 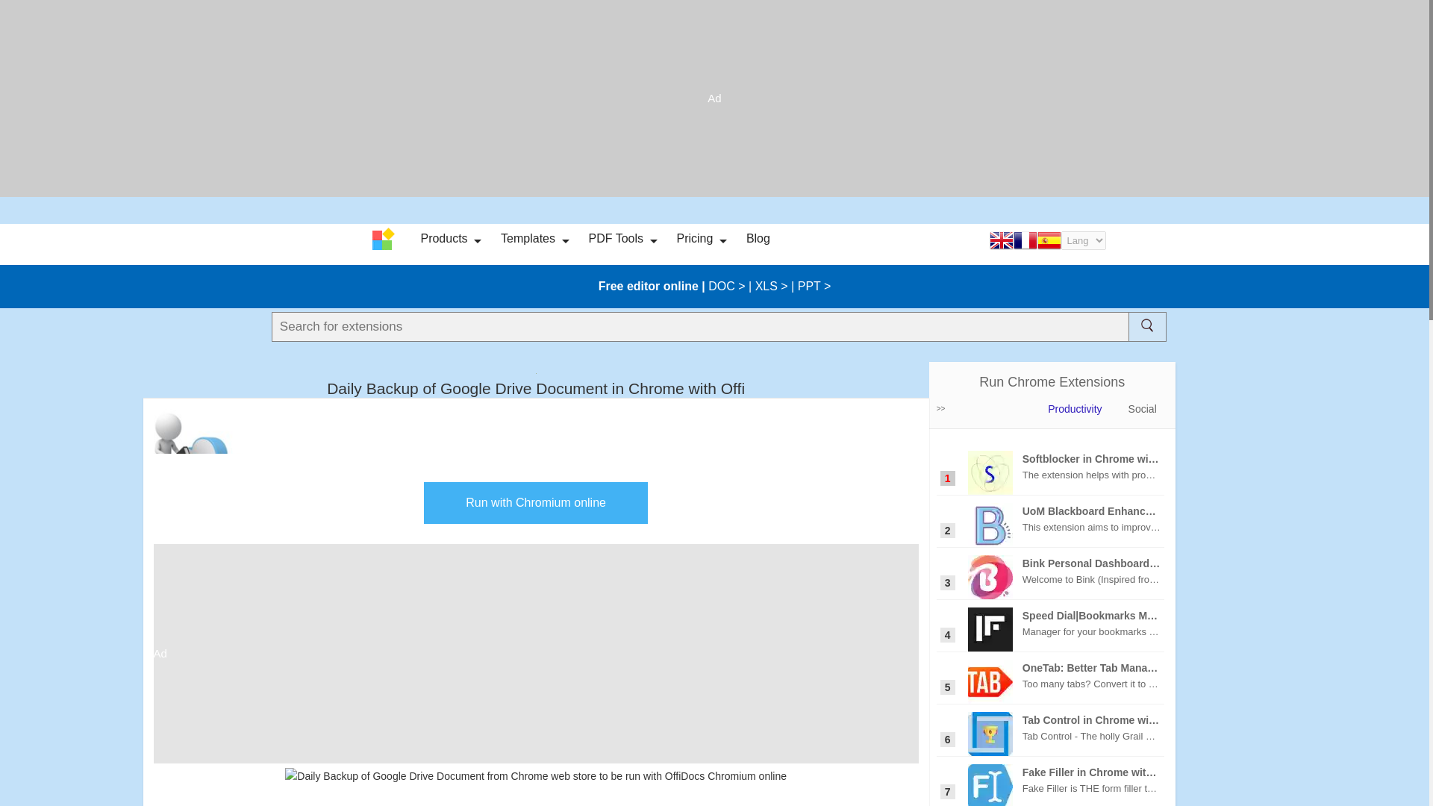 What do you see at coordinates (615, 239) in the screenshot?
I see `PDF Tools` at bounding box center [615, 239].